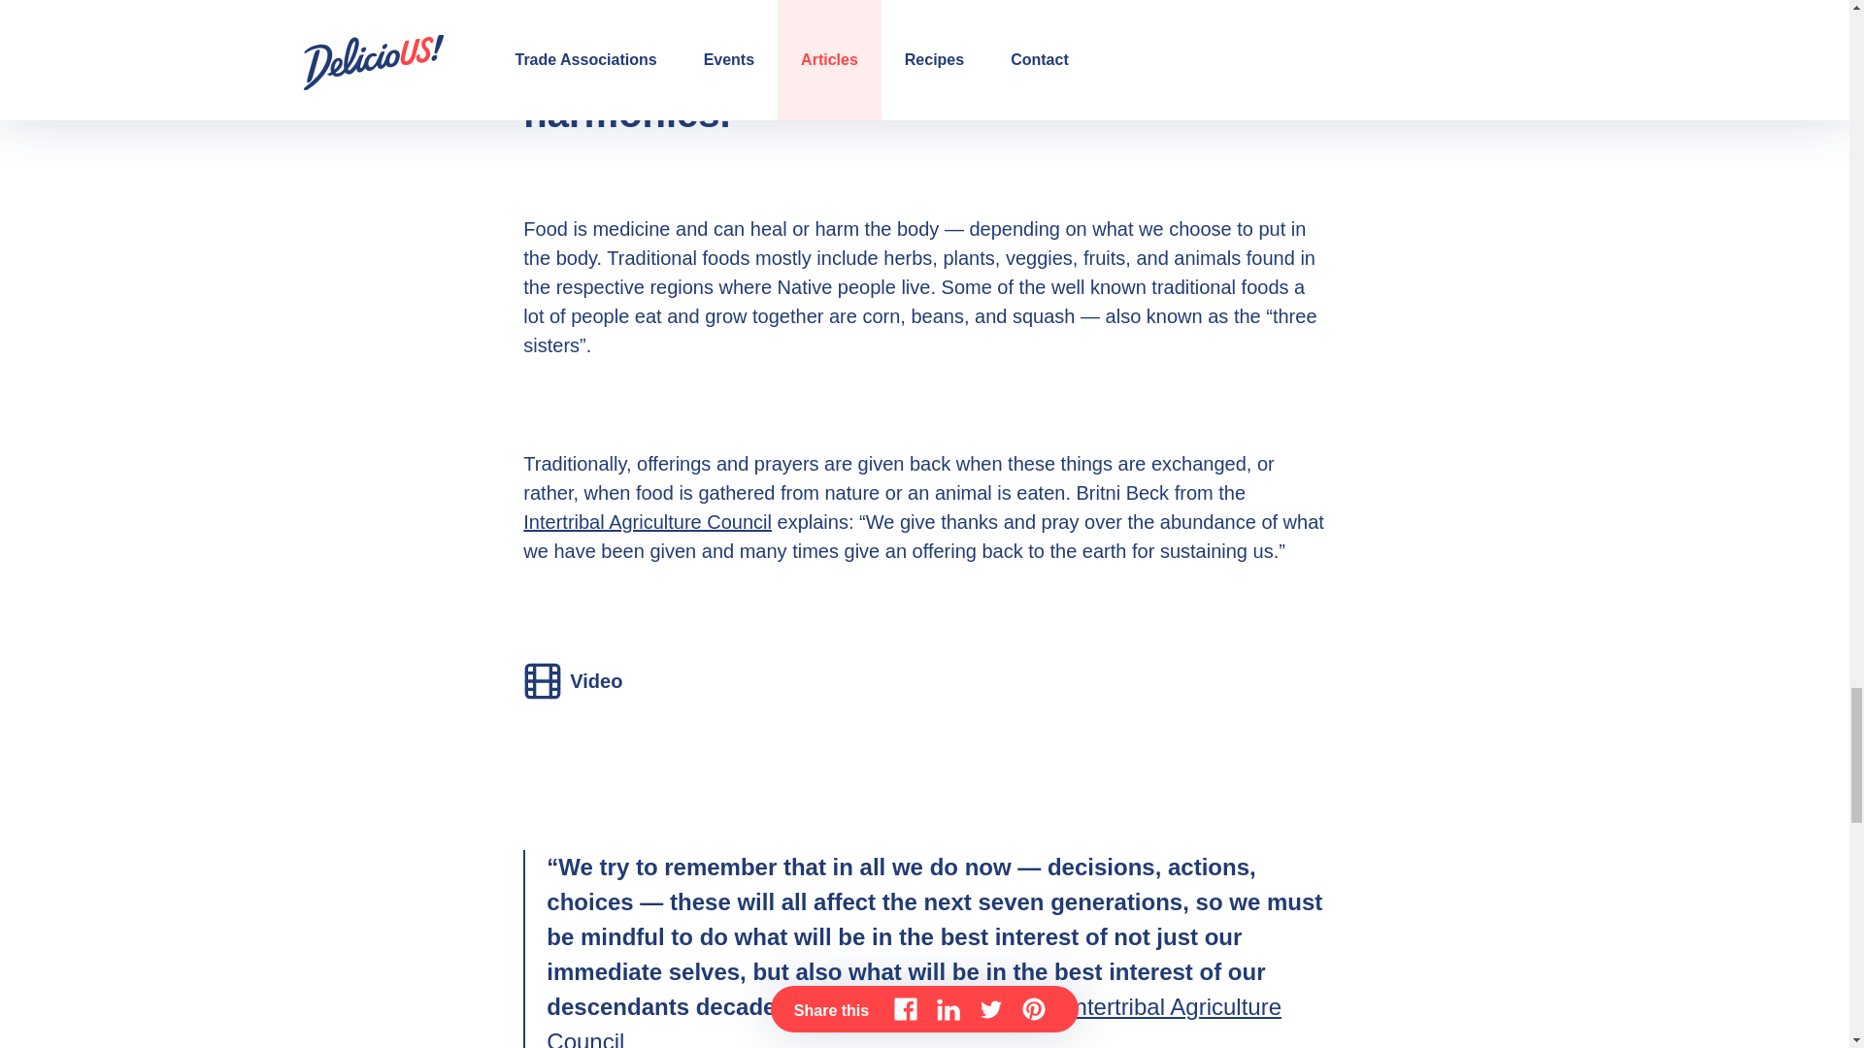  What do you see at coordinates (647, 522) in the screenshot?
I see `Intertribal Agriculture Council` at bounding box center [647, 522].